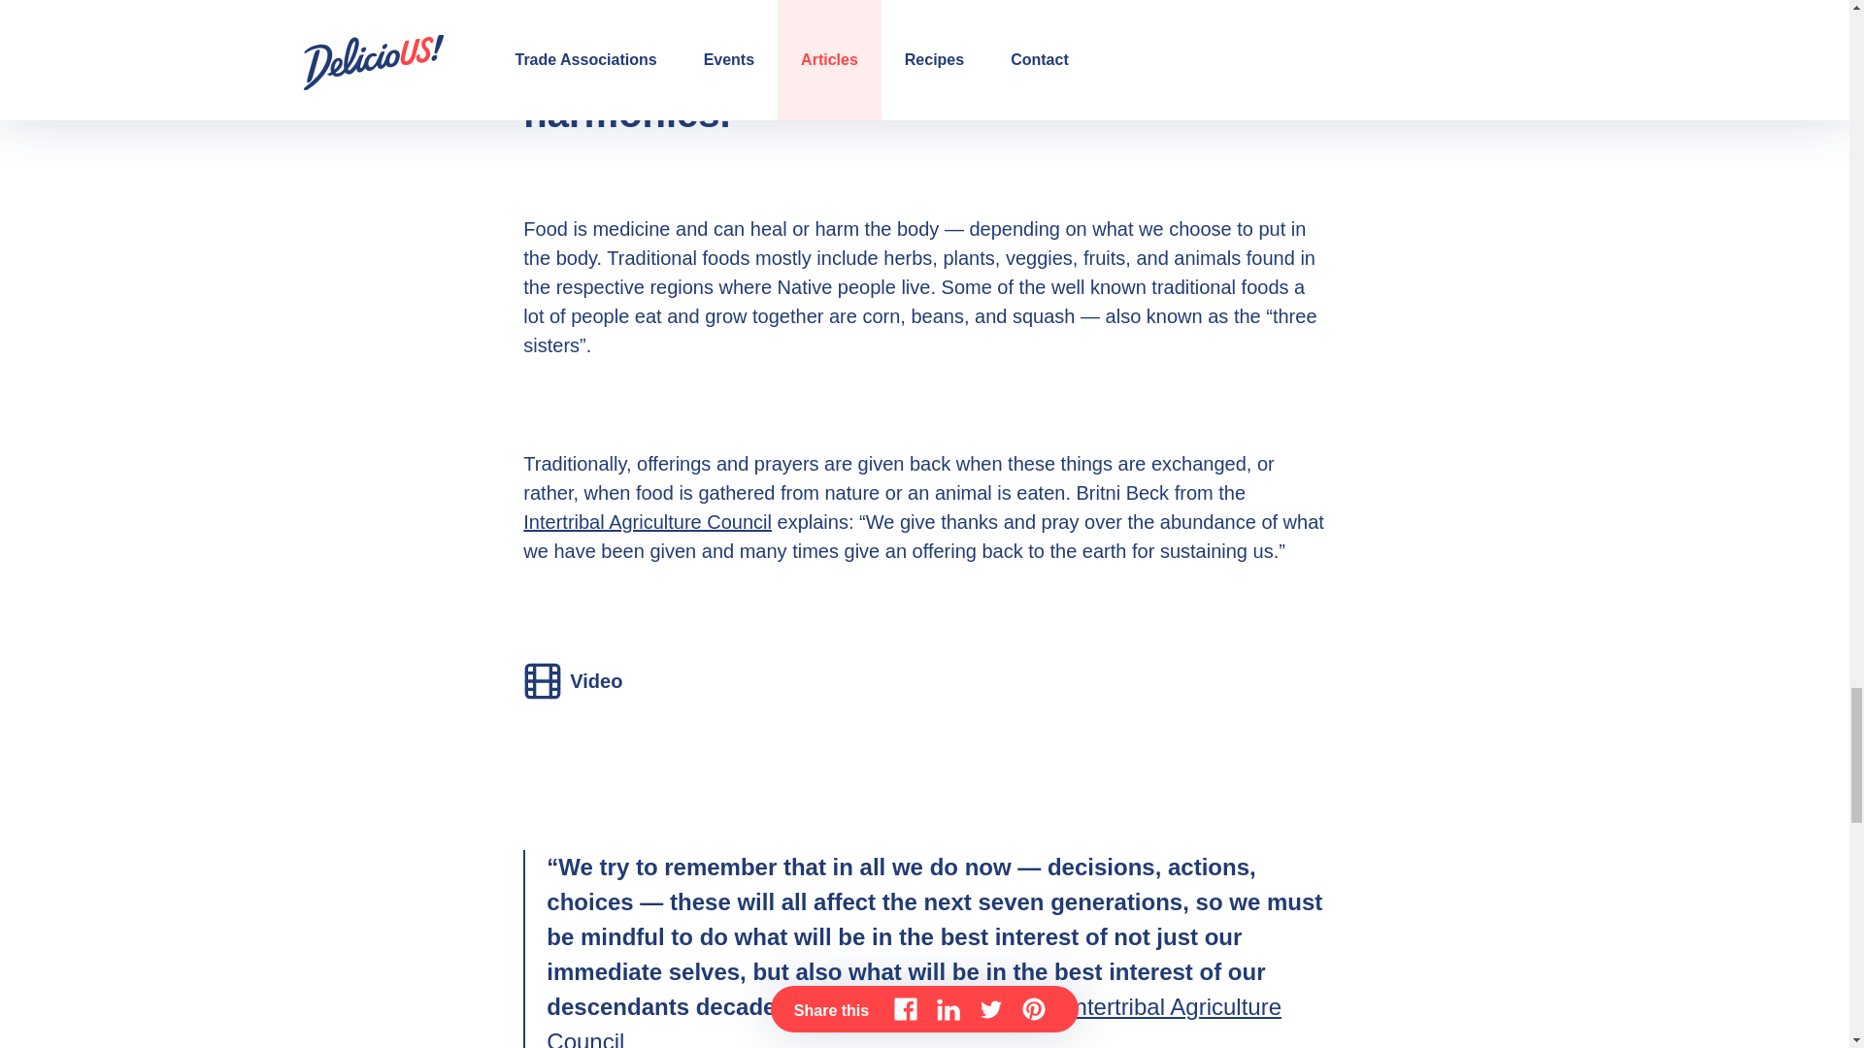  What do you see at coordinates (647, 522) in the screenshot?
I see `Intertribal Agriculture Council` at bounding box center [647, 522].